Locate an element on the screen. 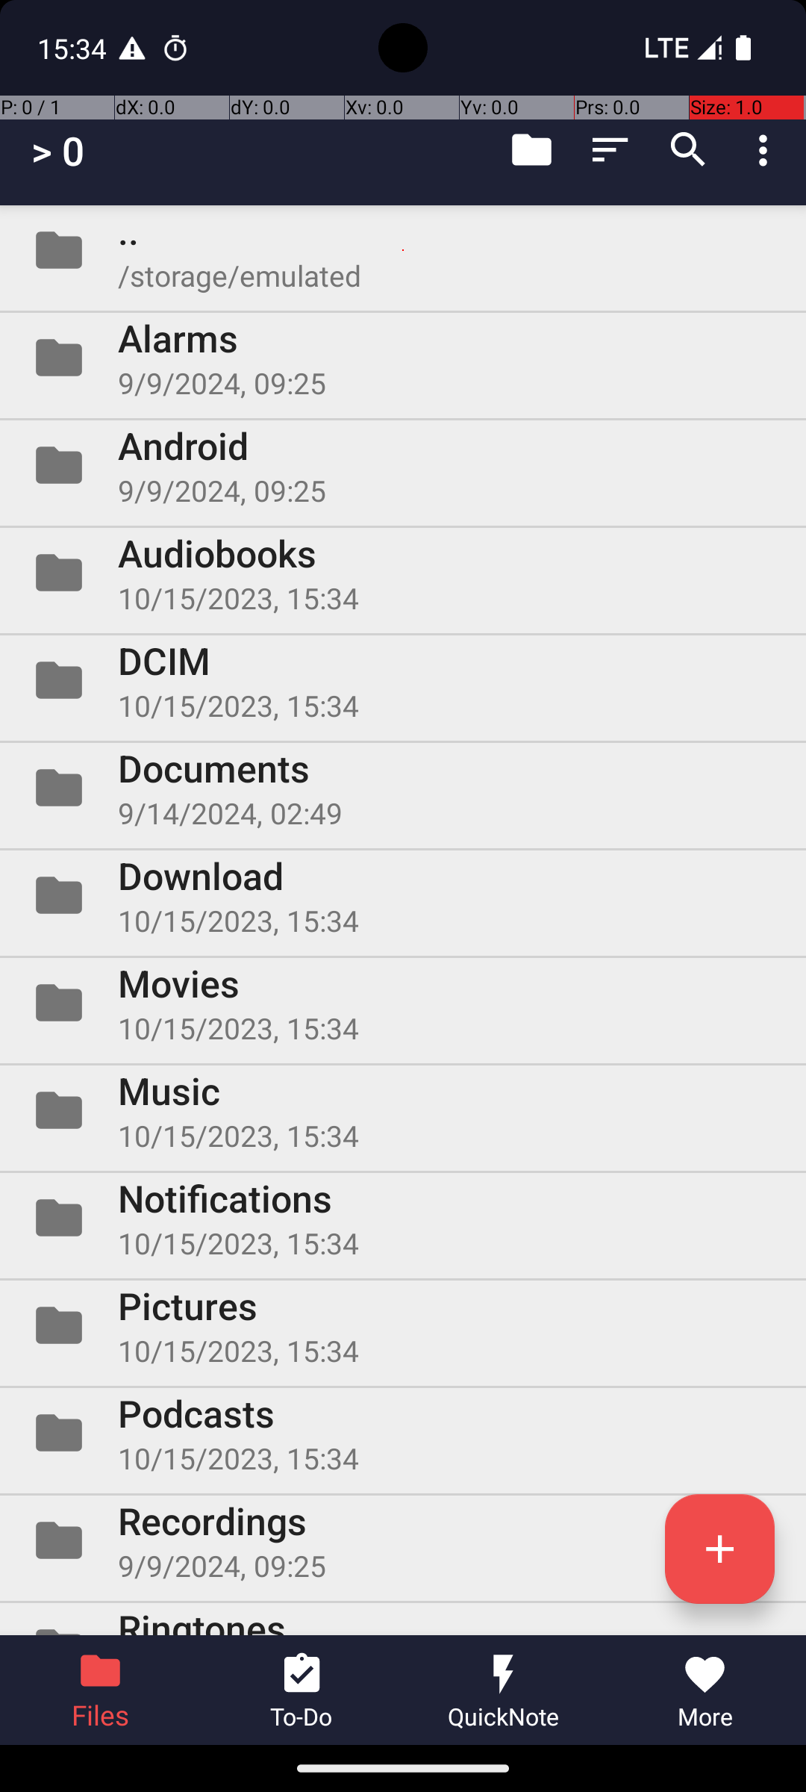 This screenshot has height=1792, width=806. Folder Audiobooks 10/15/2023, 15:34 is located at coordinates (403, 572).